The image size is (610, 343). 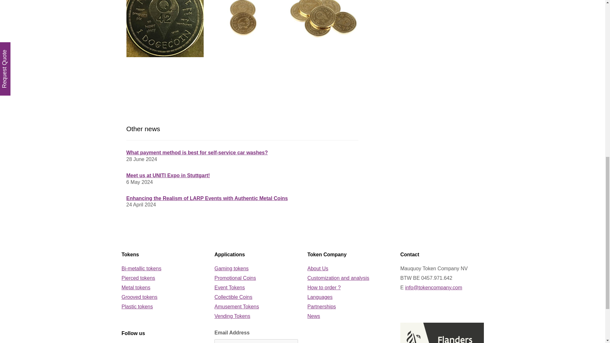 What do you see at coordinates (136, 287) in the screenshot?
I see `Metal tokens` at bounding box center [136, 287].